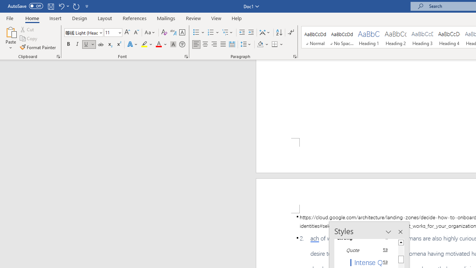 The width and height of the screenshot is (476, 268). What do you see at coordinates (366, 250) in the screenshot?
I see `Quote` at bounding box center [366, 250].